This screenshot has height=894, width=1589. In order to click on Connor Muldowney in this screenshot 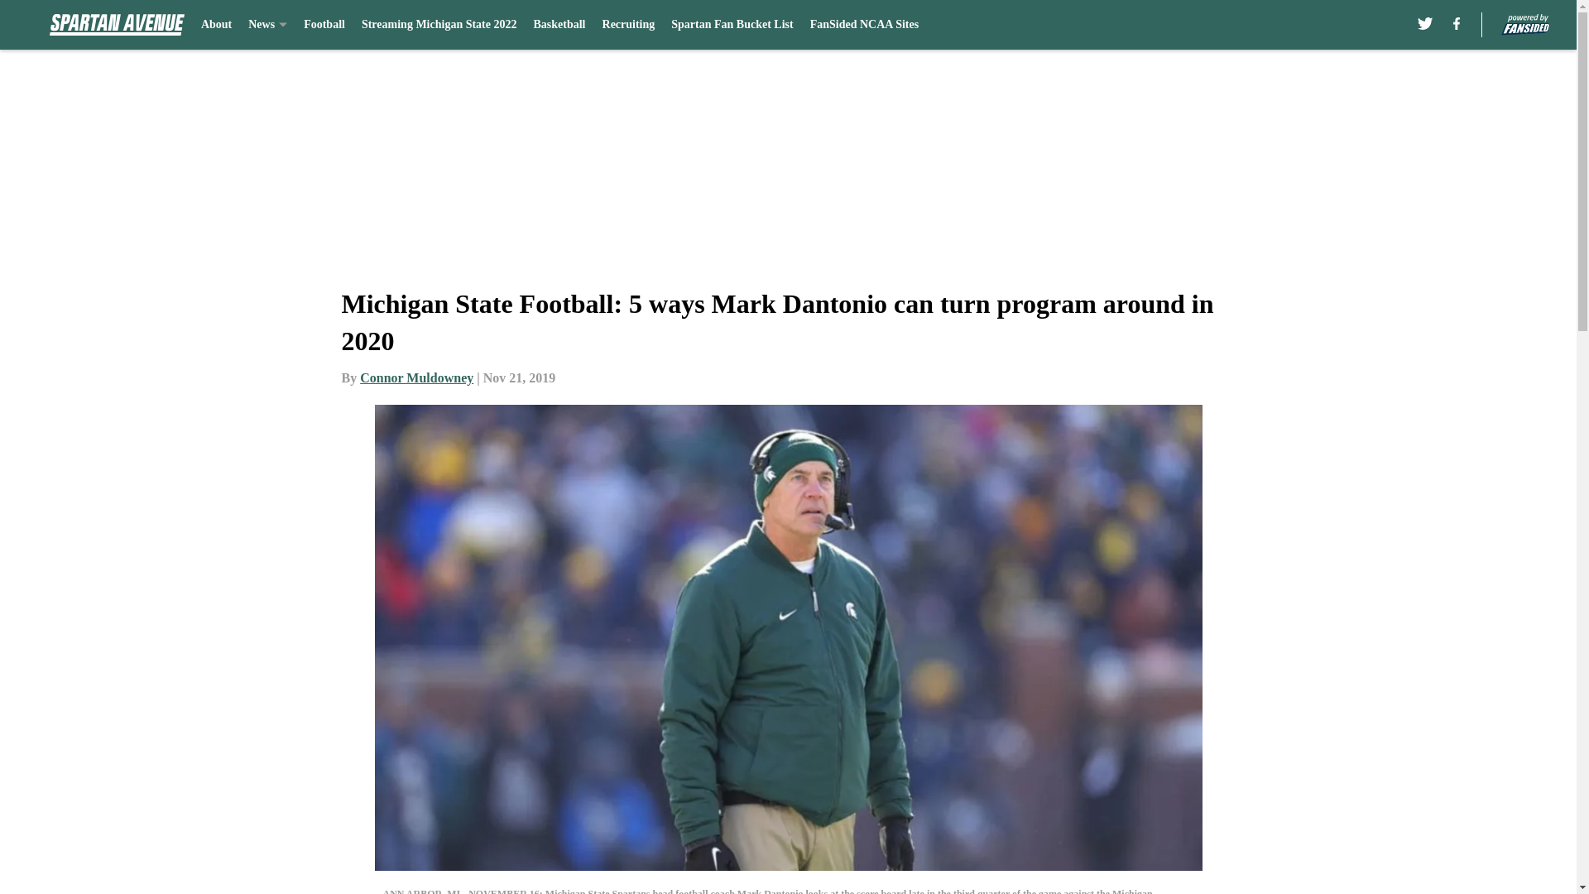, I will do `click(417, 377)`.